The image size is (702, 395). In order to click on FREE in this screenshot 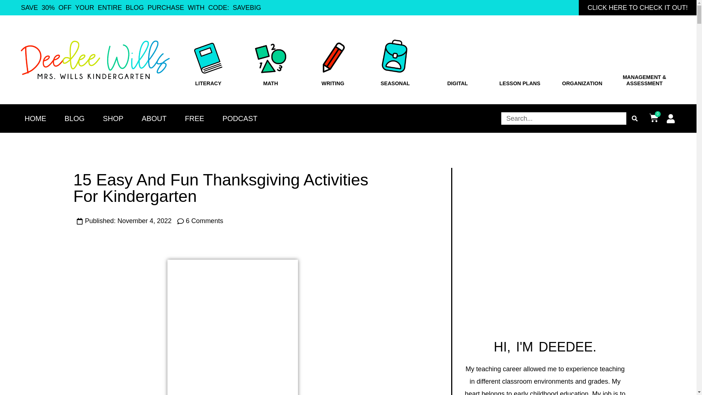, I will do `click(195, 118)`.